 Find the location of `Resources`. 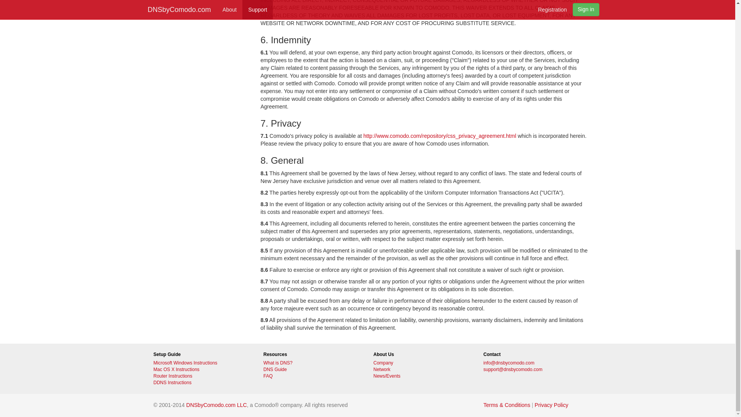

Resources is located at coordinates (312, 354).